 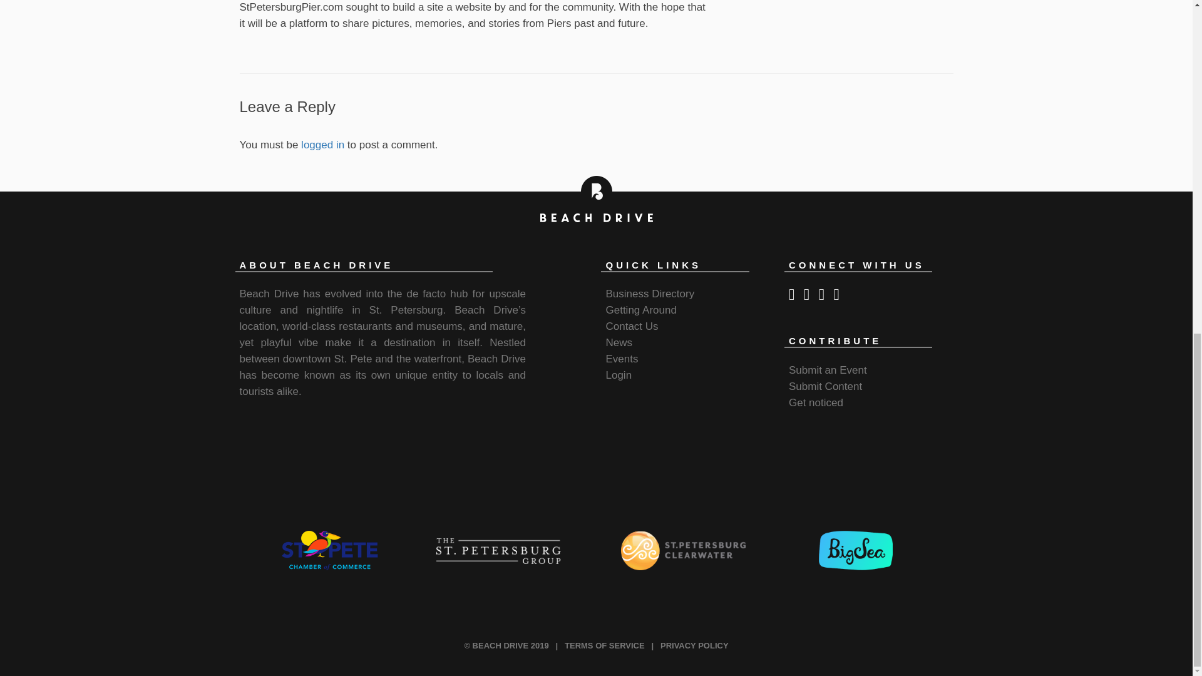 What do you see at coordinates (619, 375) in the screenshot?
I see `Login` at bounding box center [619, 375].